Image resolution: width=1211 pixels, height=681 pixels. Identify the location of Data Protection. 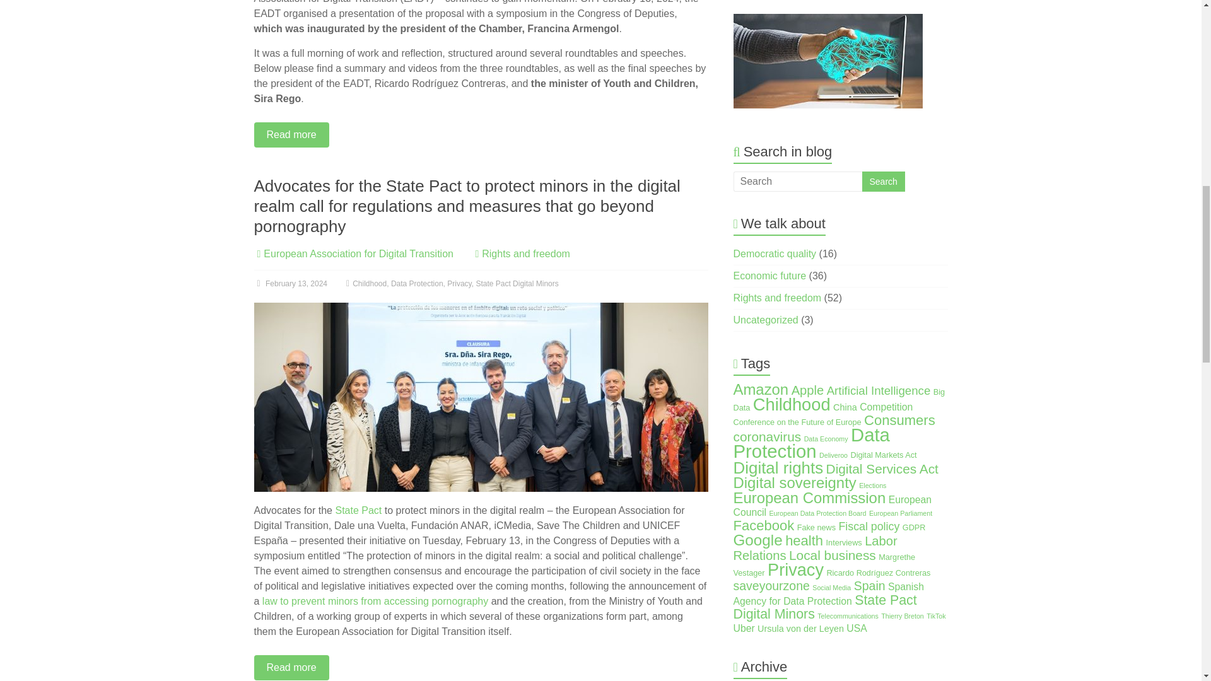
(417, 283).